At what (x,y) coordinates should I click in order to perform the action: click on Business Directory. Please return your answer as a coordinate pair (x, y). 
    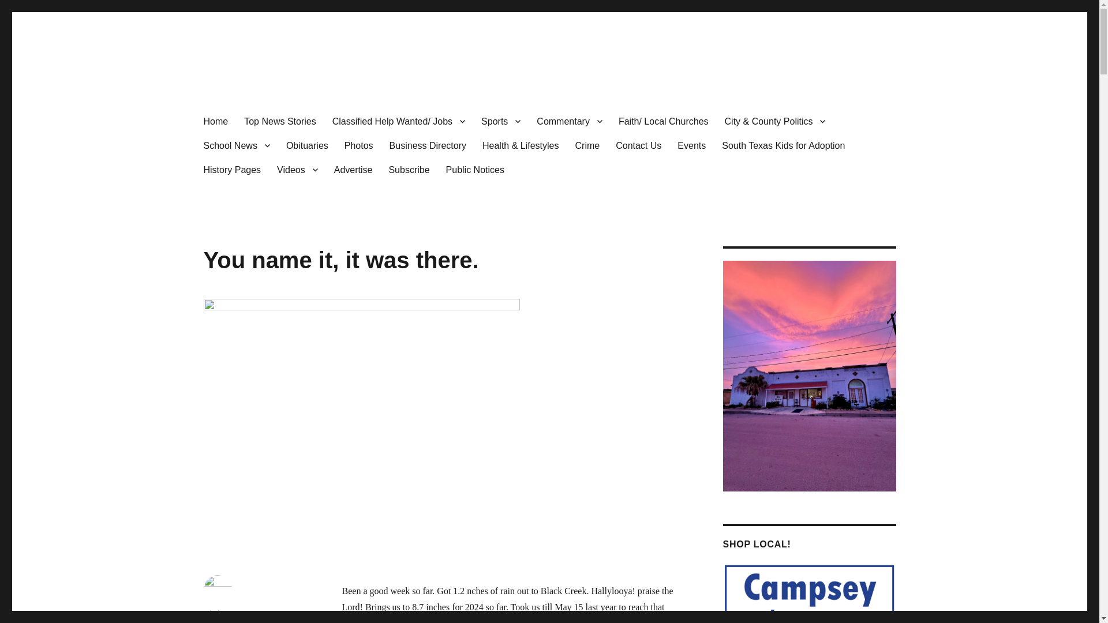
    Looking at the image, I should click on (427, 145).